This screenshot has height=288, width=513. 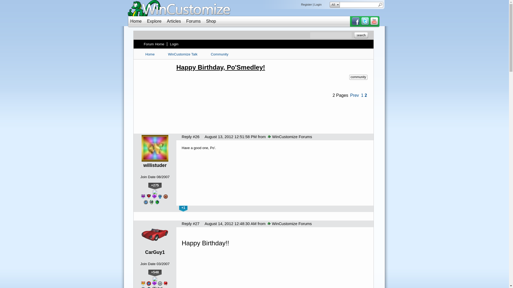 What do you see at coordinates (318, 4) in the screenshot?
I see `Login` at bounding box center [318, 4].